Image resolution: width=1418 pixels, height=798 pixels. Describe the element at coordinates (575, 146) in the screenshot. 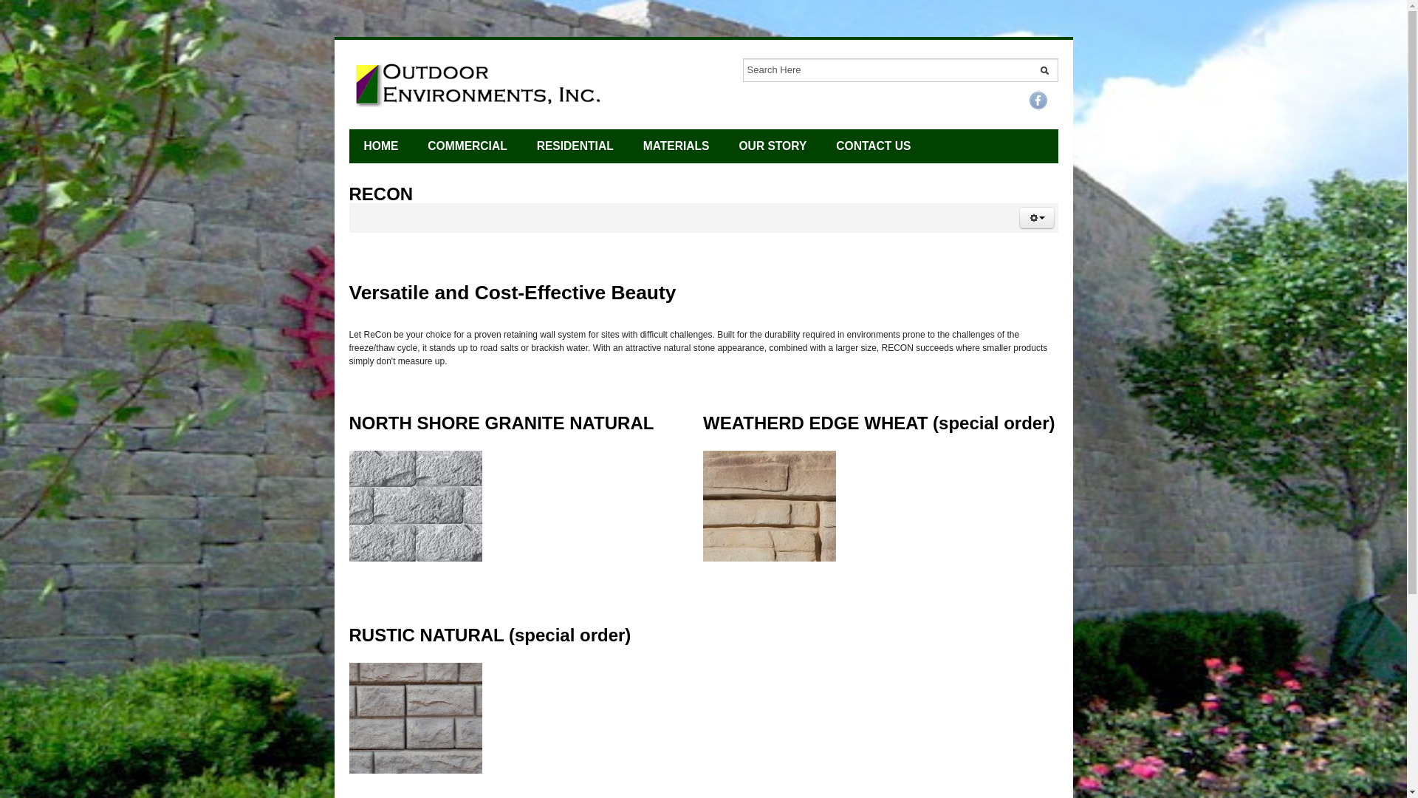

I see `RESIDENTIAL` at that location.